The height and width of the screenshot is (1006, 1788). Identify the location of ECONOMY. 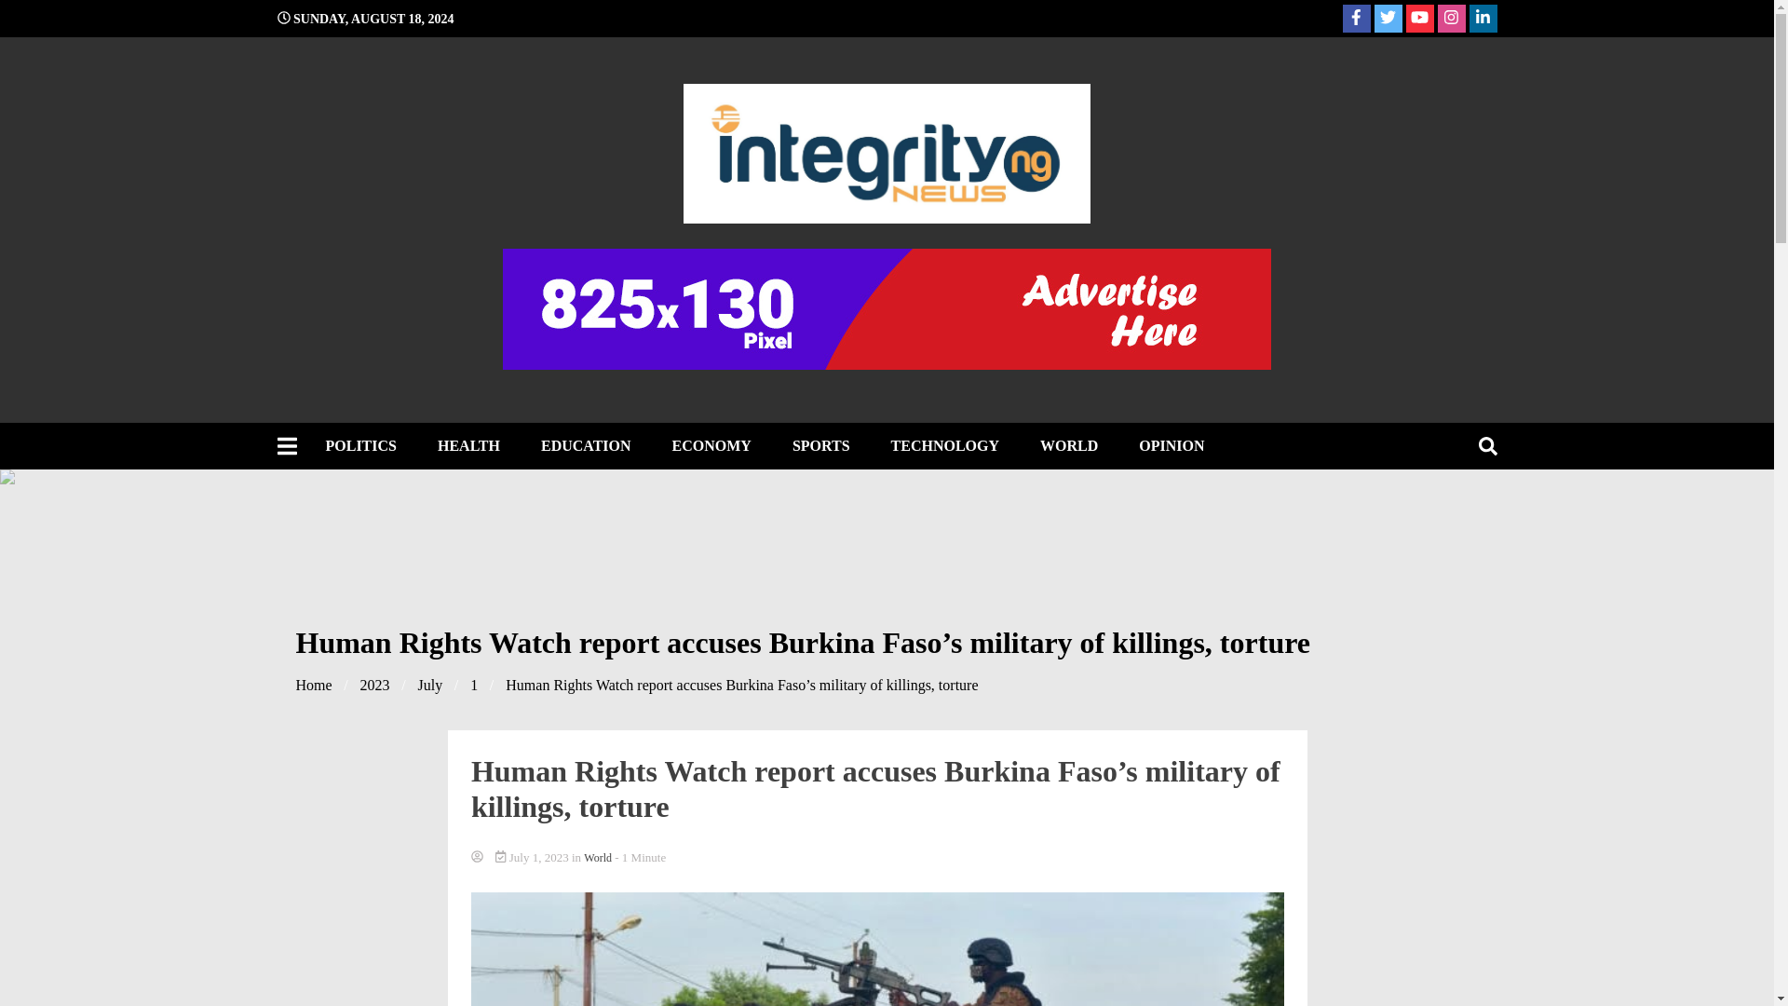
(711, 445).